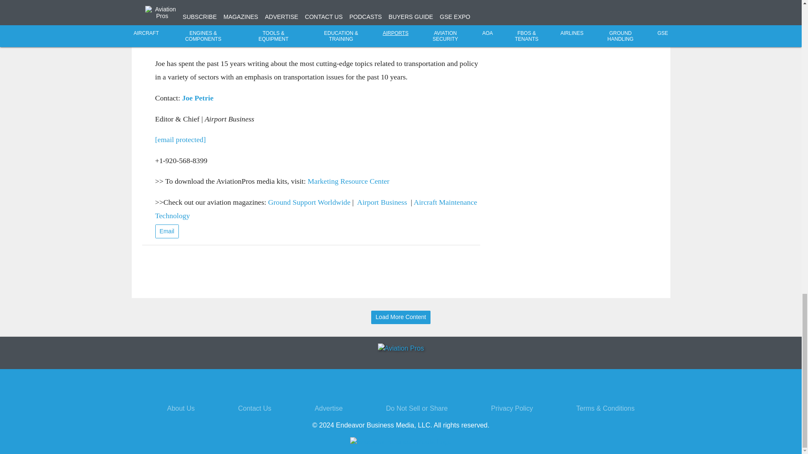 This screenshot has height=454, width=808. I want to click on Joe Petrie, so click(198, 98).